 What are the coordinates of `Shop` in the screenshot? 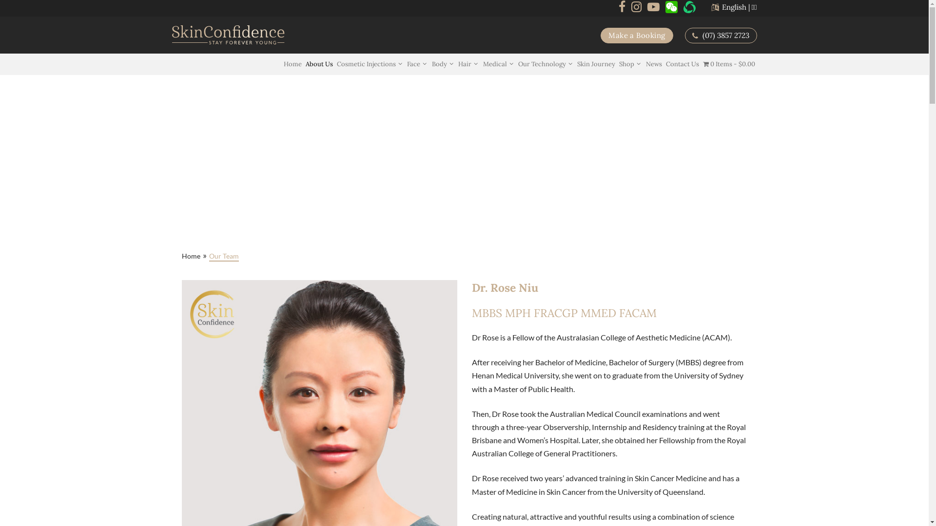 It's located at (630, 64).